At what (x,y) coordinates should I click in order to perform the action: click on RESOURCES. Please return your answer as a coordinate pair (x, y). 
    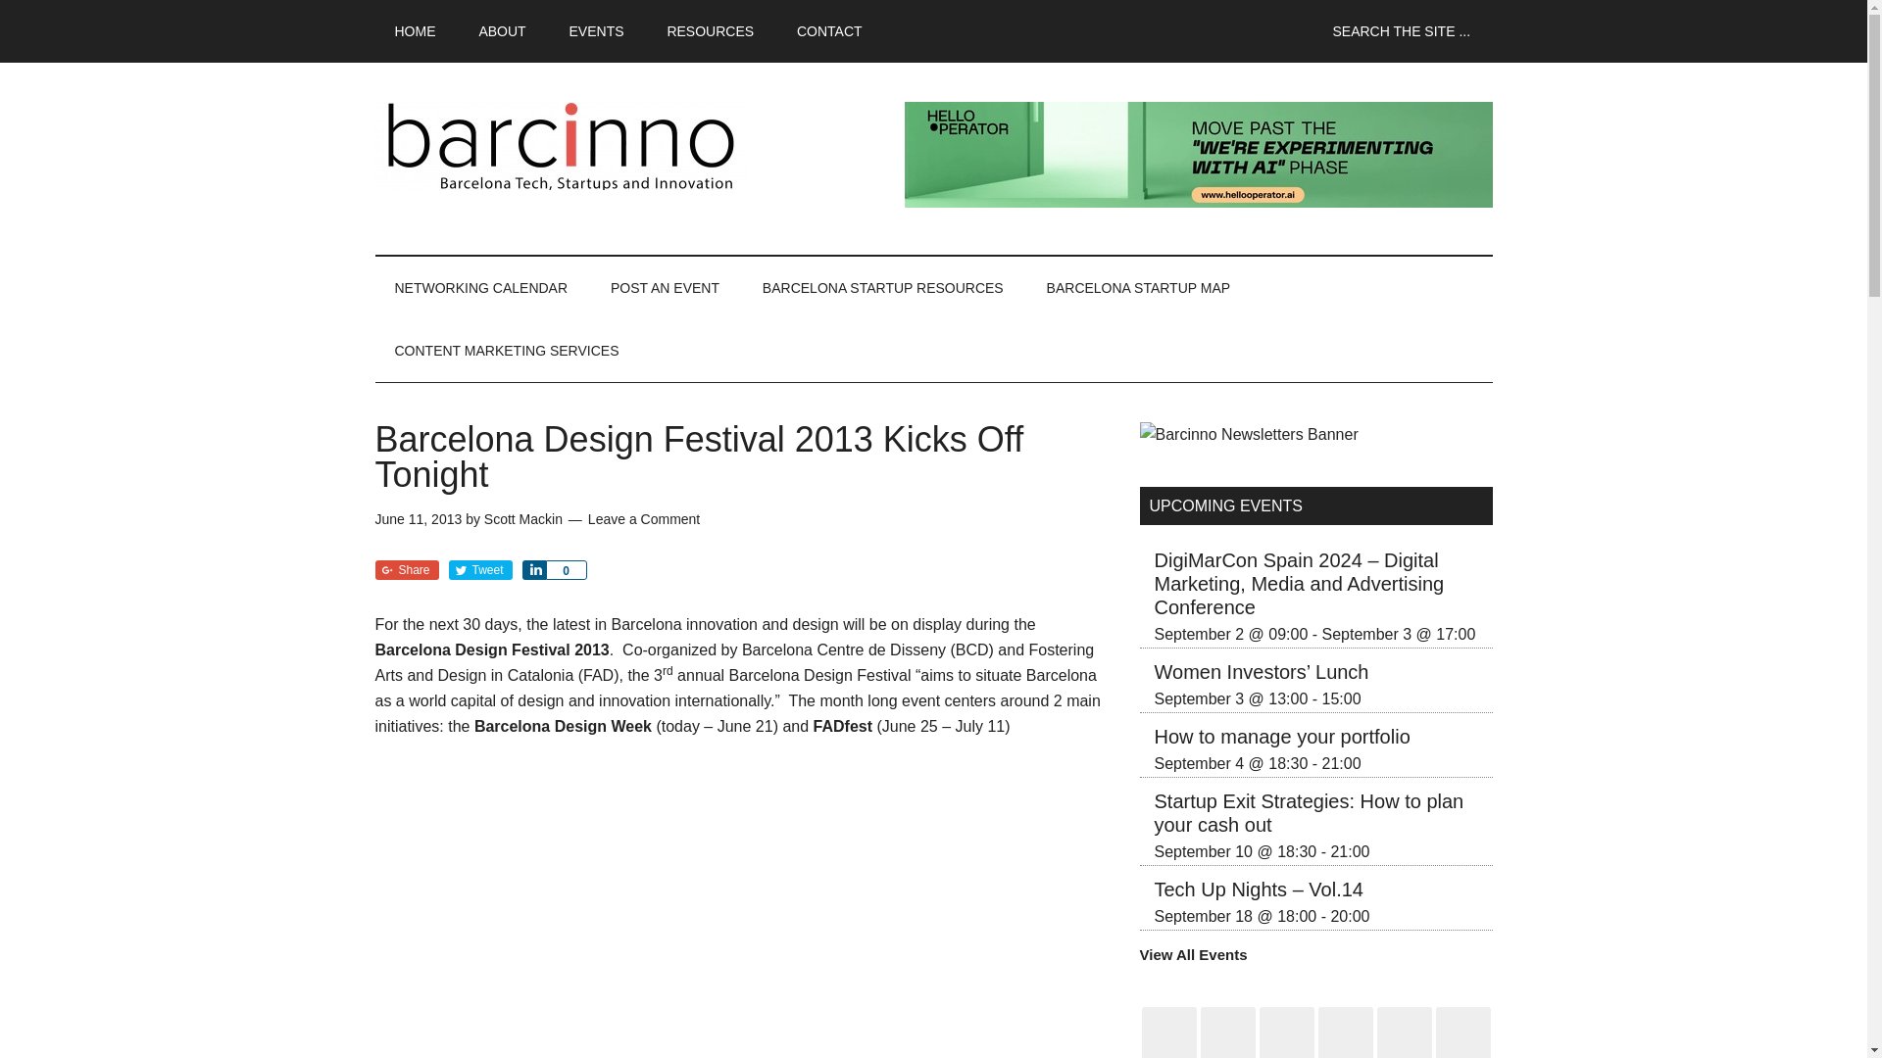
    Looking at the image, I should click on (710, 31).